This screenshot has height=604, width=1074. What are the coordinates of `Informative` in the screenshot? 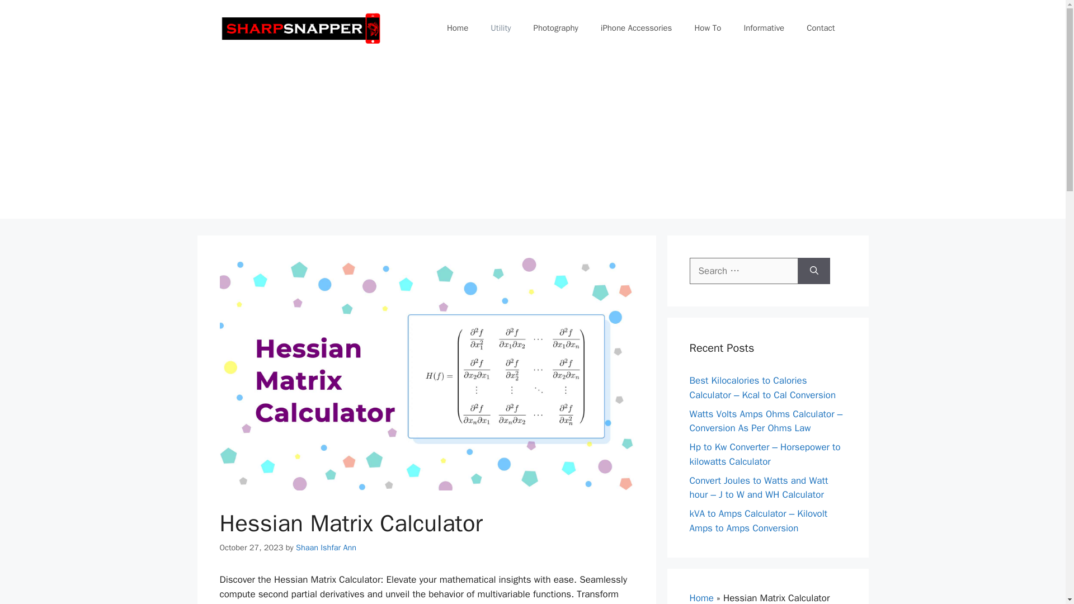 It's located at (764, 28).